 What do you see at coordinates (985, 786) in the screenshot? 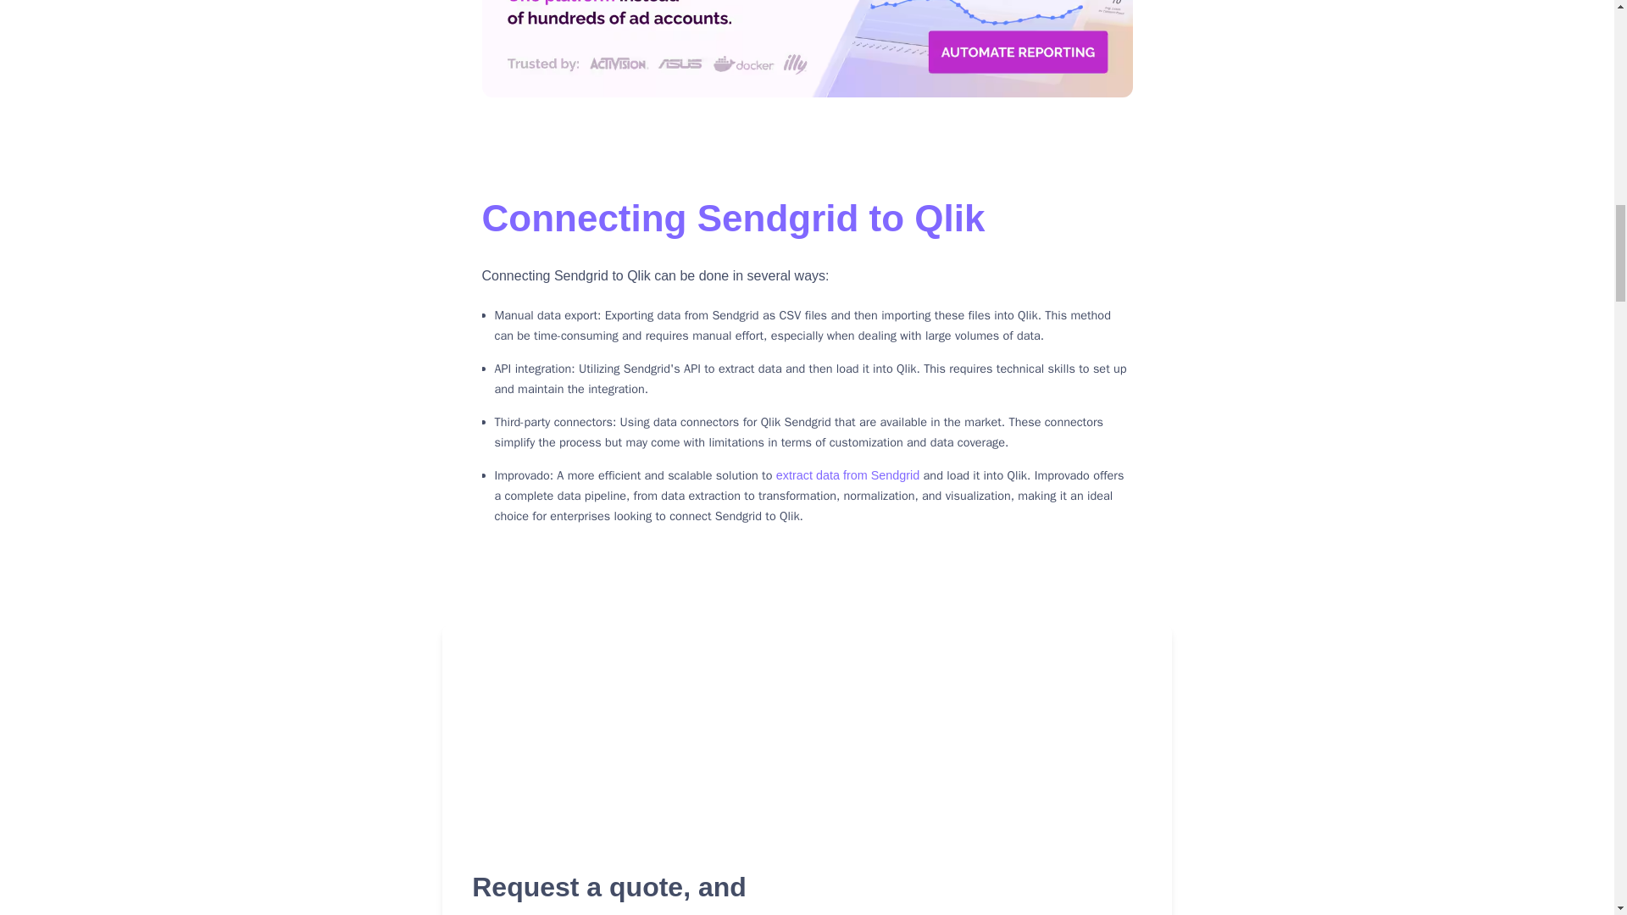
I see `Form 0` at bounding box center [985, 786].